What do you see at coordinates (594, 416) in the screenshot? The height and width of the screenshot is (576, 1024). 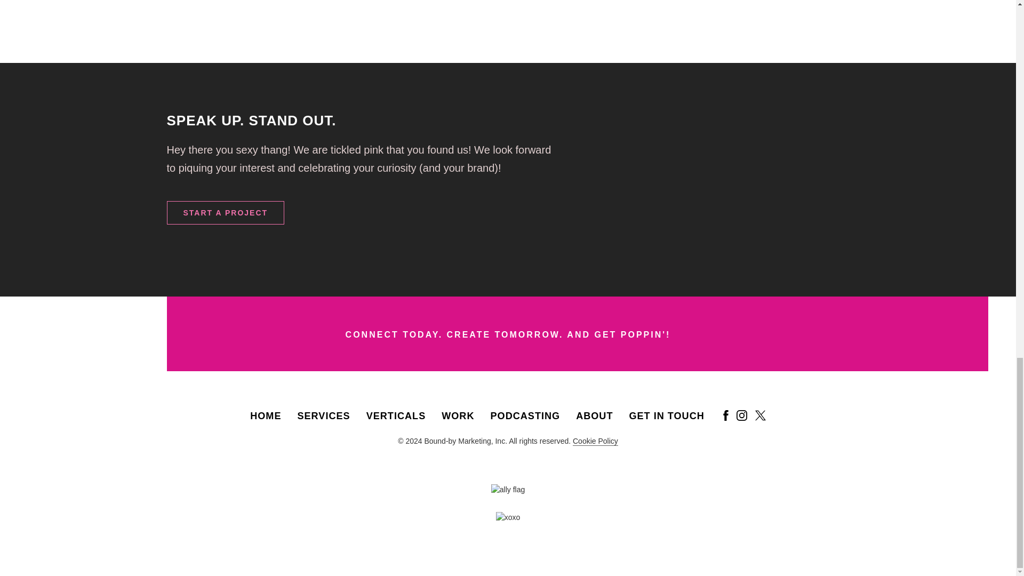 I see `ABOUT` at bounding box center [594, 416].